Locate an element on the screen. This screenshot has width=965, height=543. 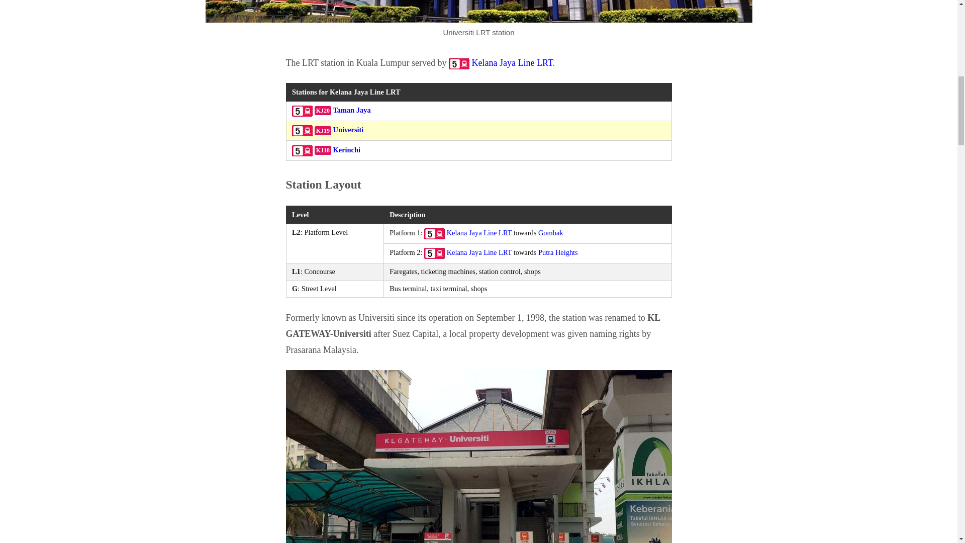
Universiti is located at coordinates (348, 129).